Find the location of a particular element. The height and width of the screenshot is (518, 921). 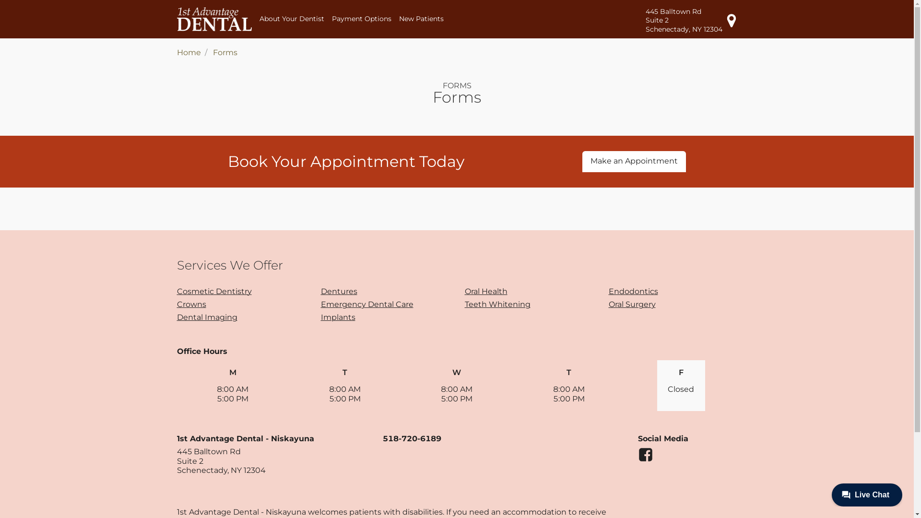

Dentures is located at coordinates (339, 292).